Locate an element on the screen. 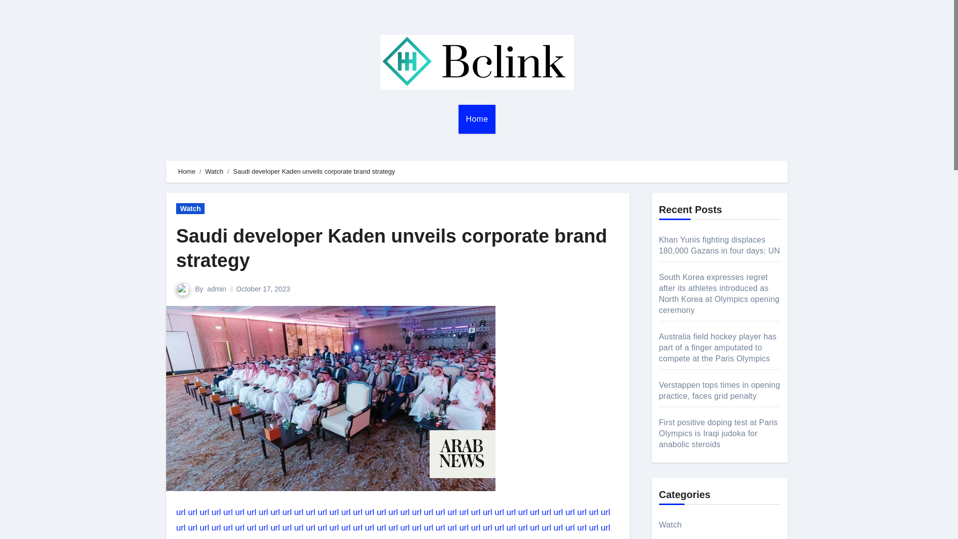  Saudi developer Kaden unveils corporate brand strategy is located at coordinates (392, 249).